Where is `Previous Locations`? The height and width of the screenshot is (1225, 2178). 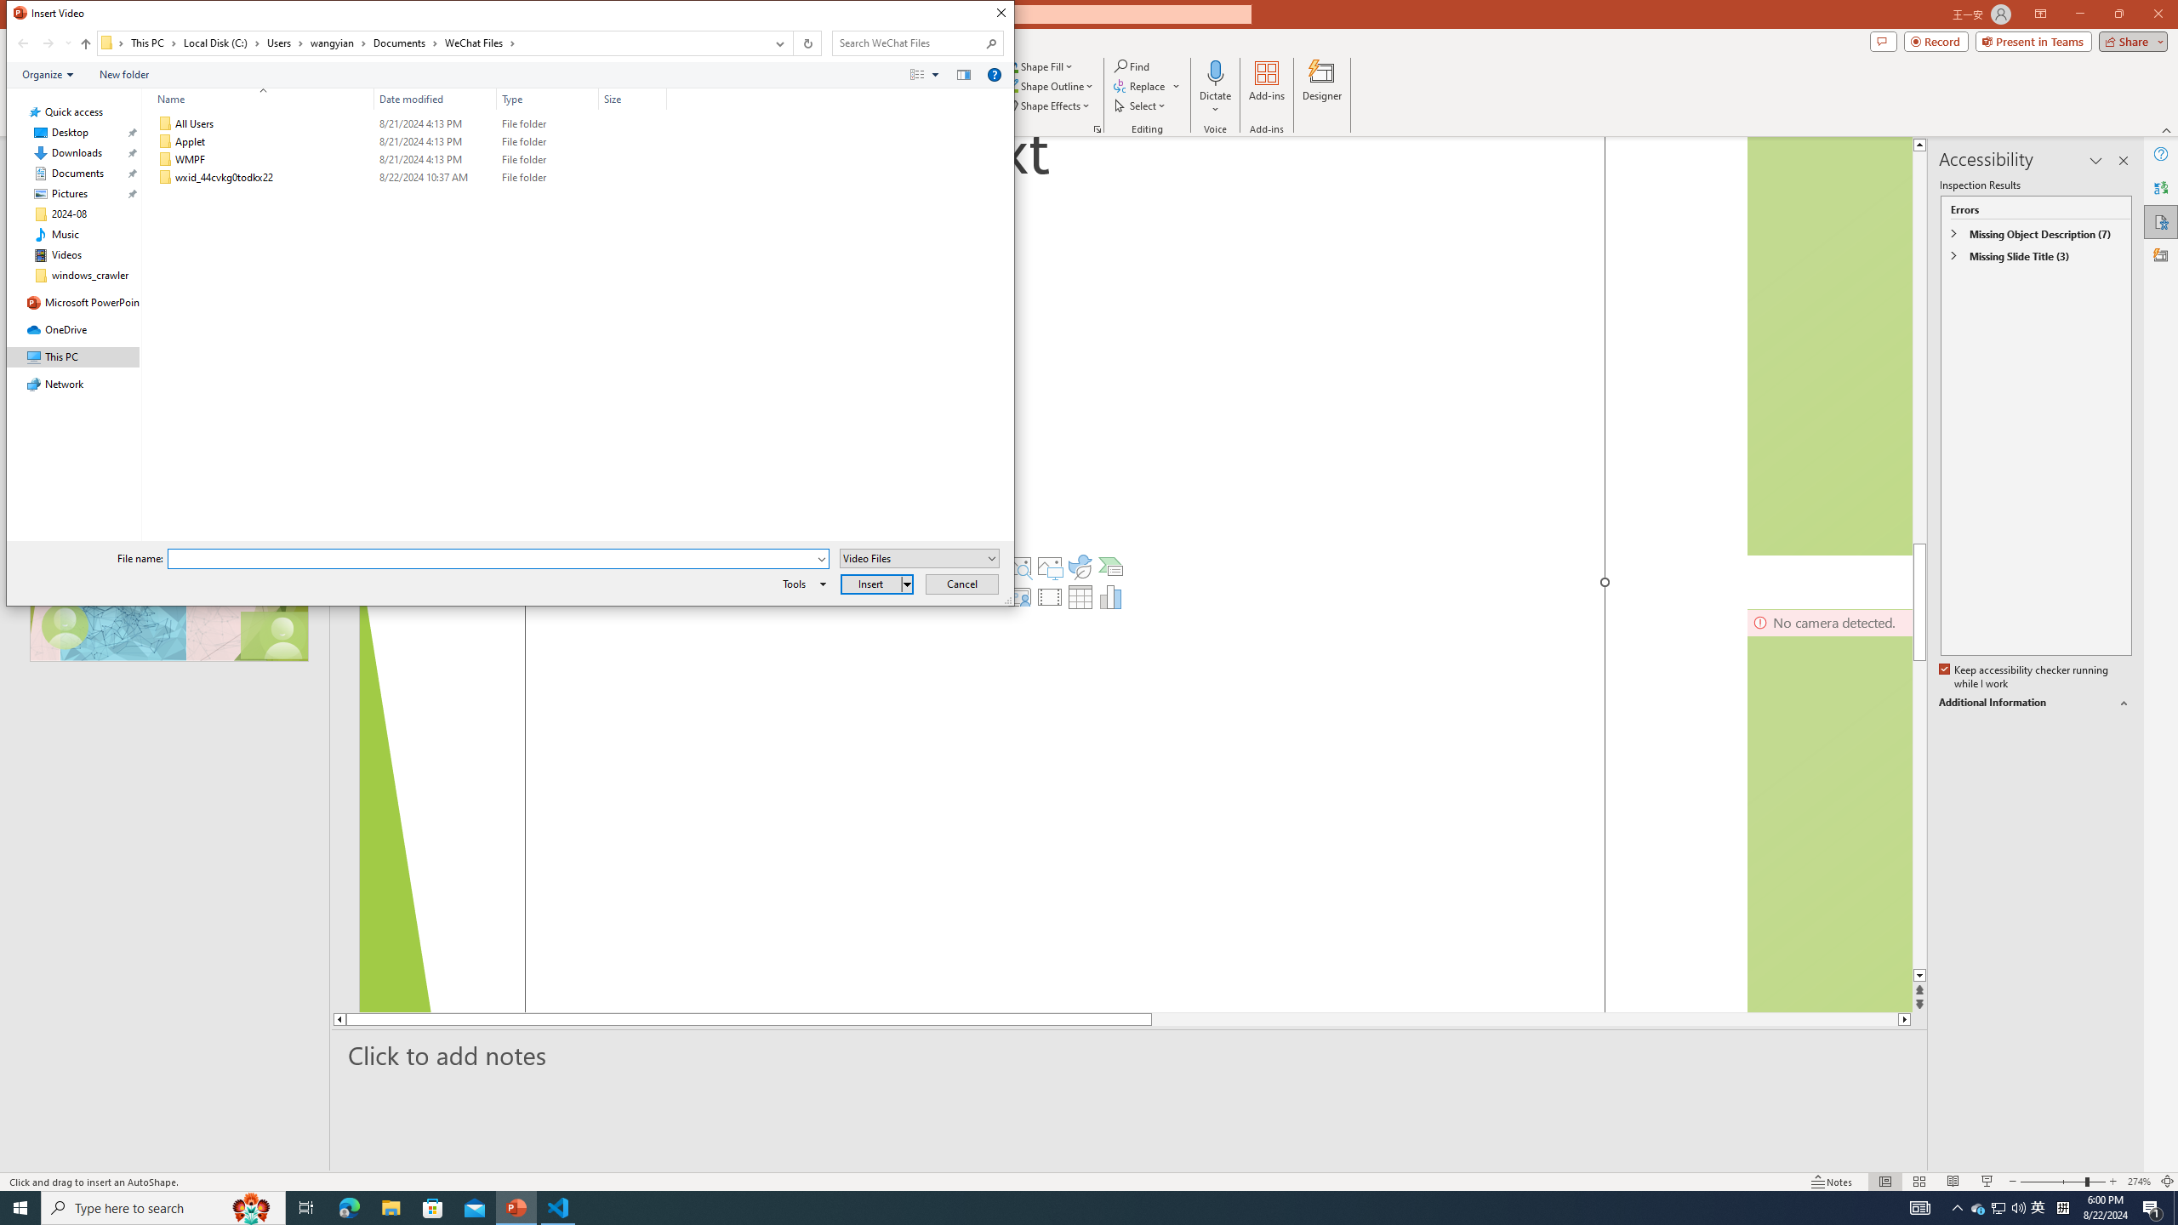 Previous Locations is located at coordinates (778, 43).